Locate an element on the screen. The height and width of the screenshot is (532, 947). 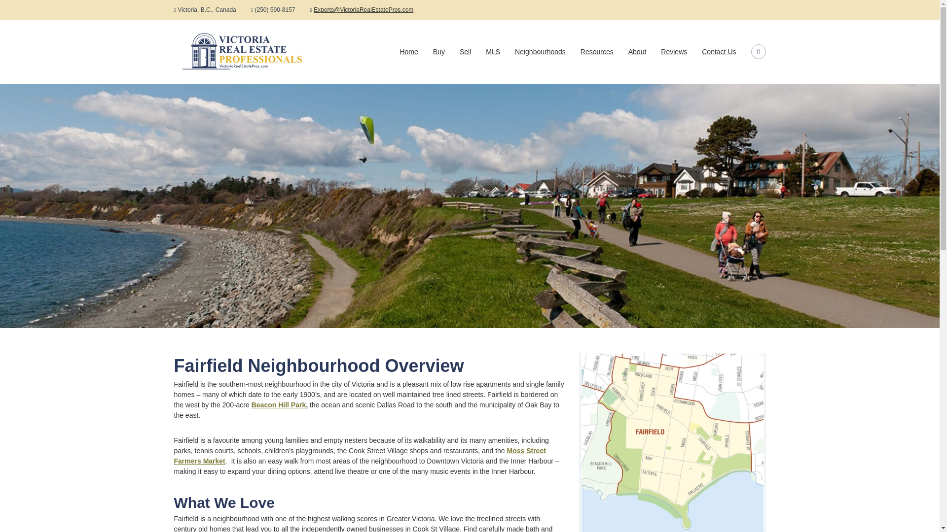
Reviews is located at coordinates (674, 52).